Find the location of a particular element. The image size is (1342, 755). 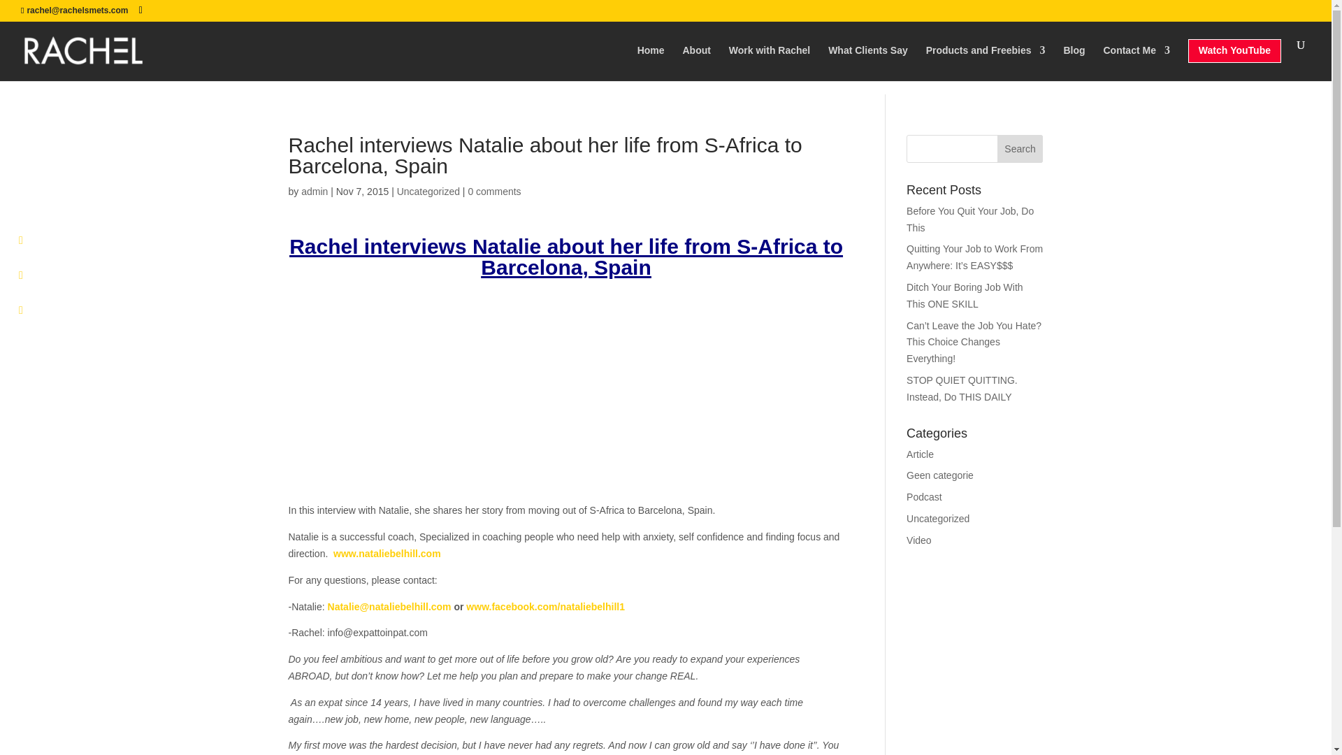

admin is located at coordinates (314, 191).